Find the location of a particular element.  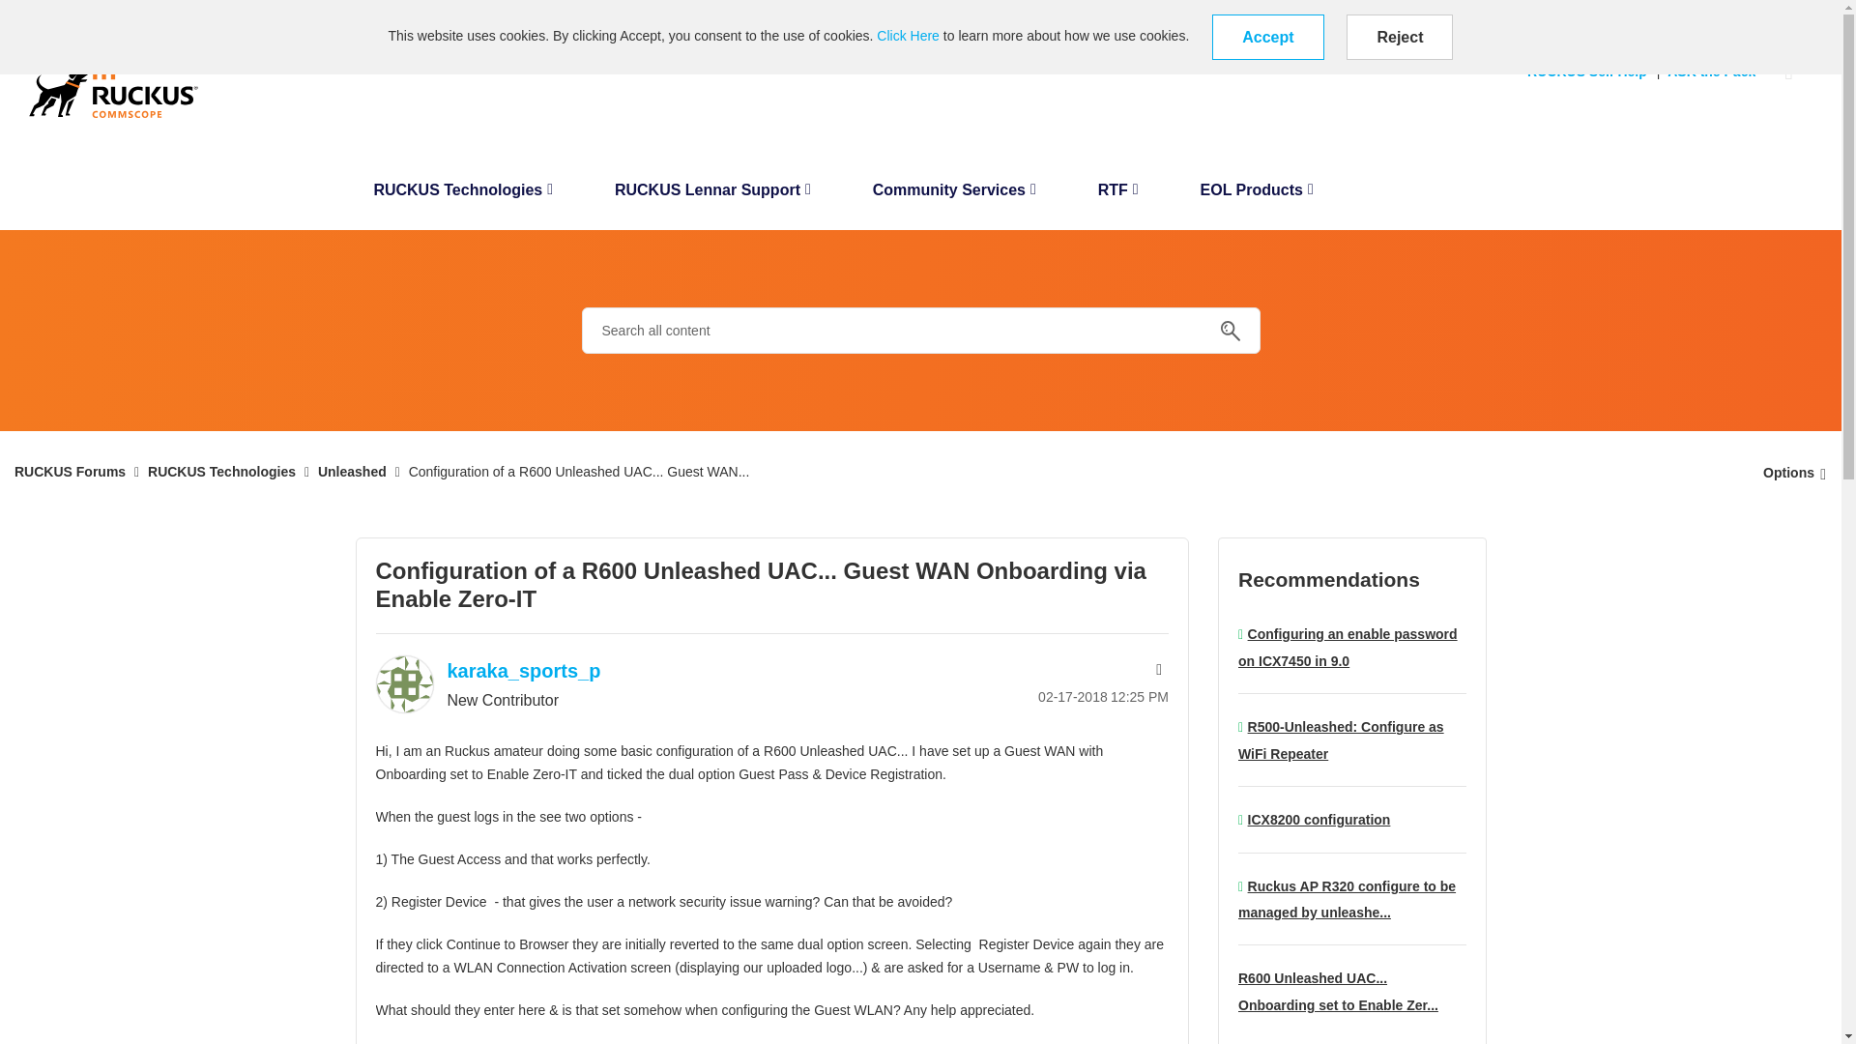

Show option menu is located at coordinates (1788, 472).